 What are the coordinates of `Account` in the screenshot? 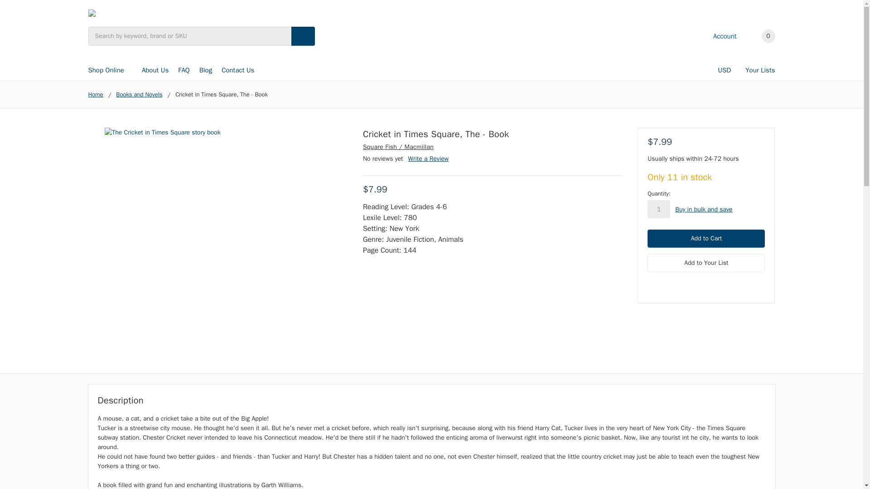 It's located at (719, 36).